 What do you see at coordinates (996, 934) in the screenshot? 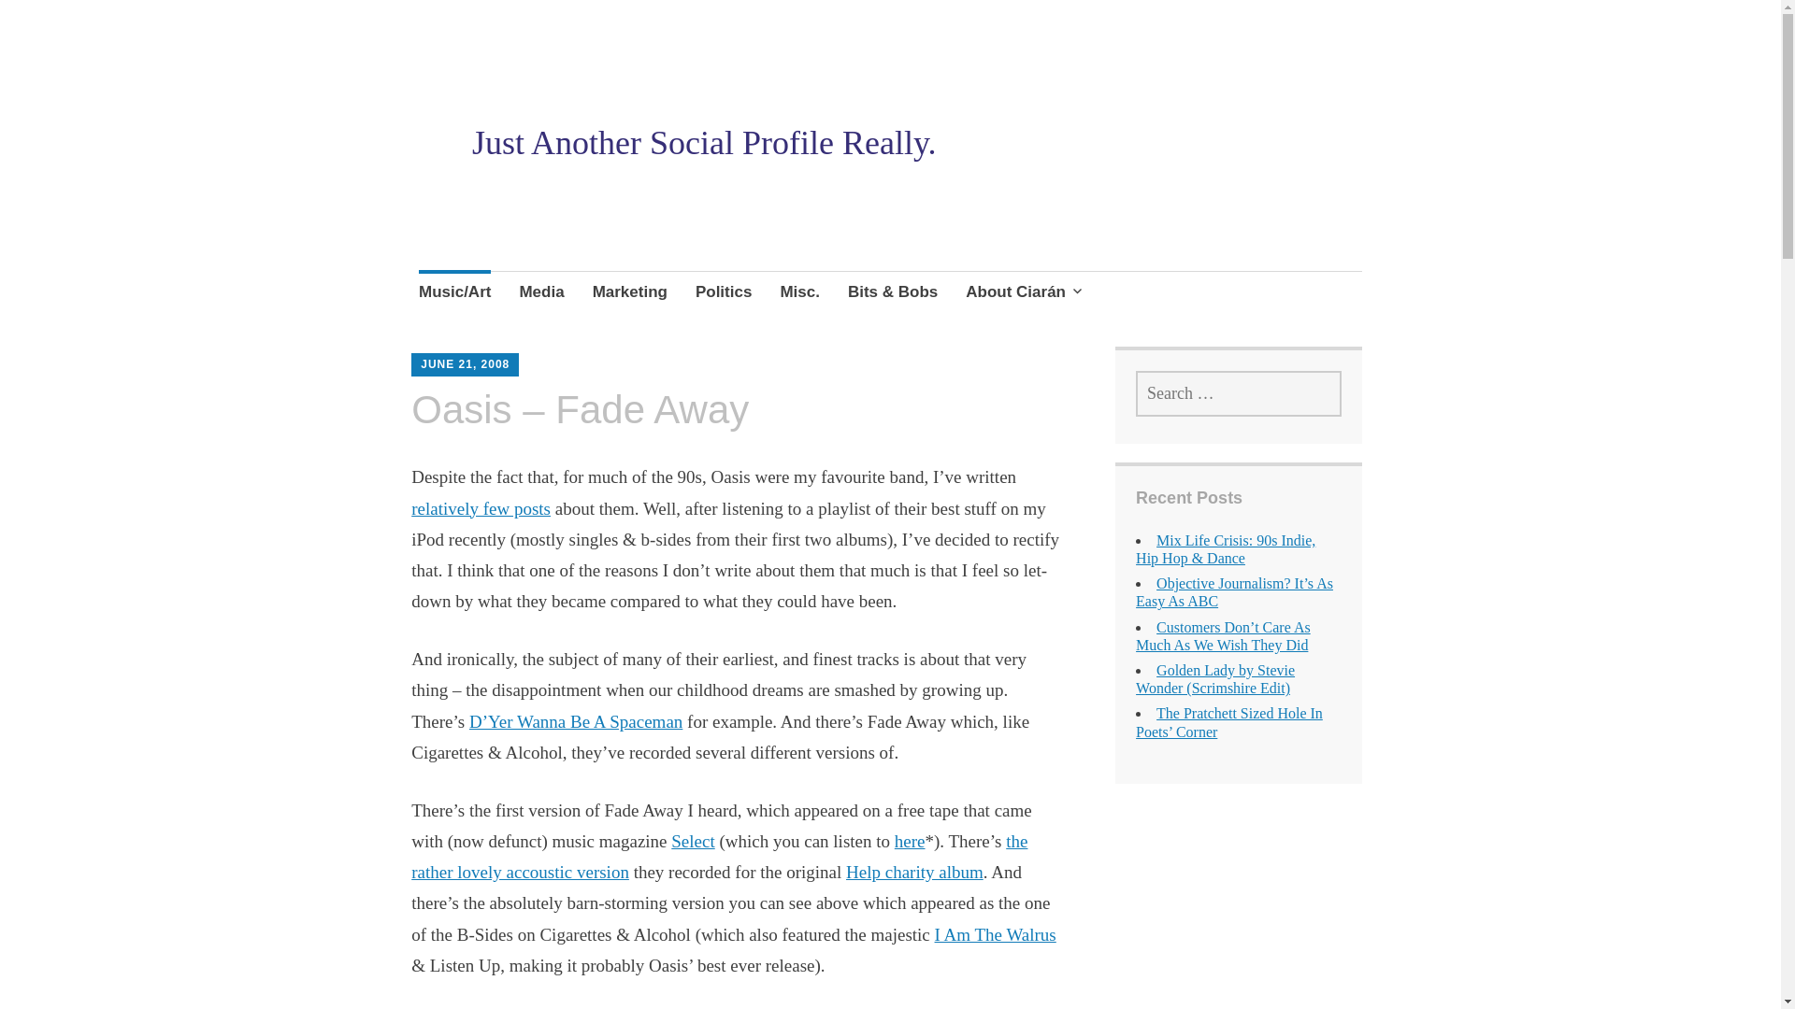
I see `I Am The Walrus` at bounding box center [996, 934].